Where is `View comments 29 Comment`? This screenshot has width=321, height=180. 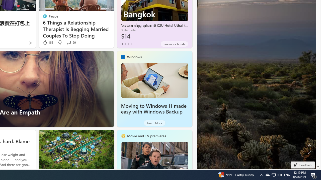 View comments 29 Comment is located at coordinates (71, 42).